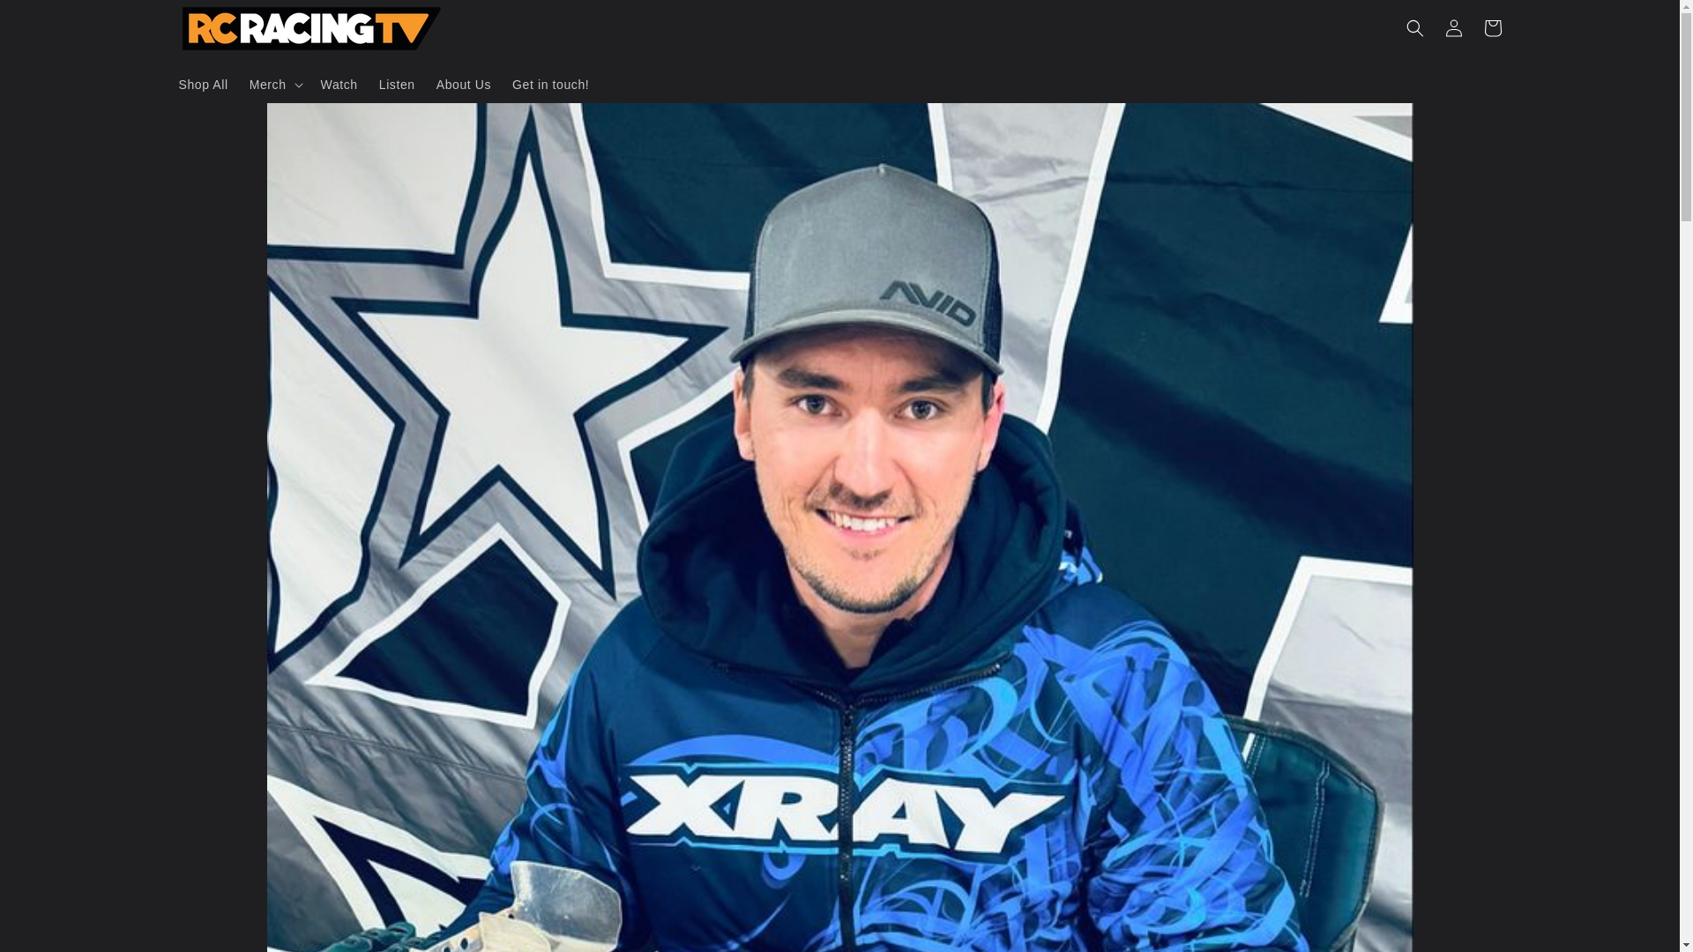 This screenshot has height=952, width=1693. Describe the element at coordinates (1453, 28) in the screenshot. I see `Log in` at that location.